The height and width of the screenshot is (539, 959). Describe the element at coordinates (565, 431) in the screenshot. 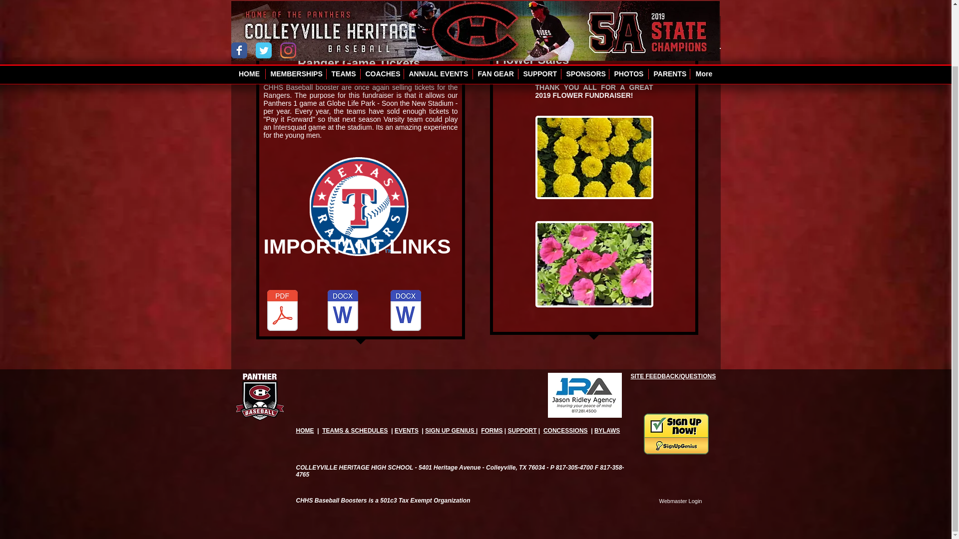

I see `CONCESSIONS` at that location.